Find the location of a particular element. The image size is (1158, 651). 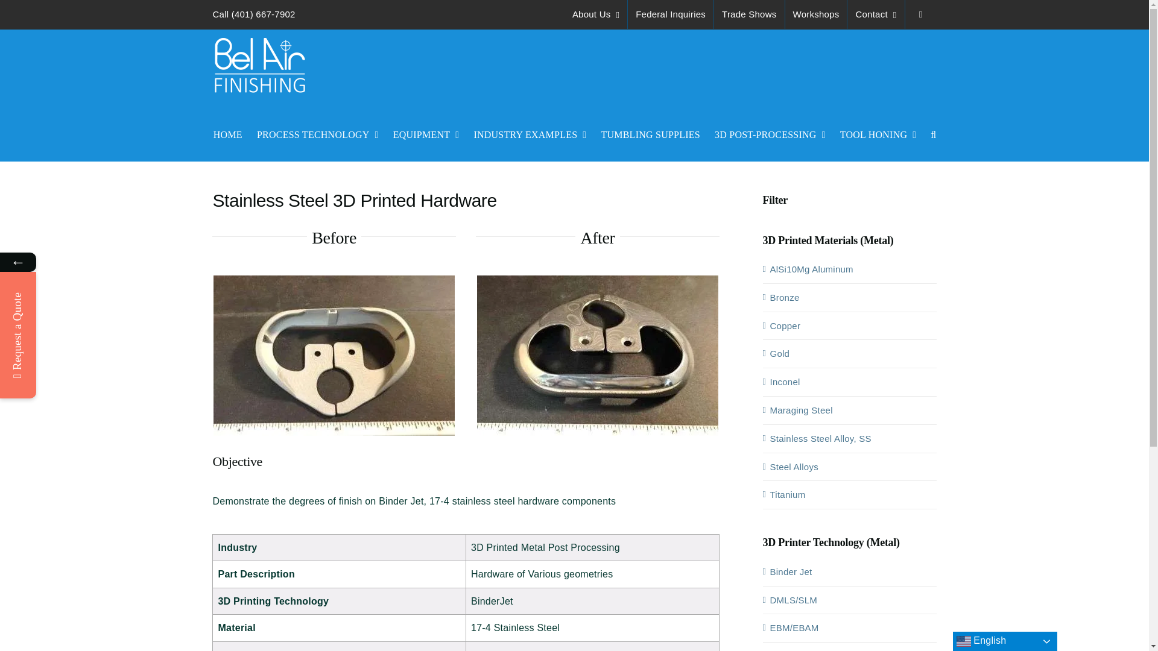

Contact is located at coordinates (876, 14).